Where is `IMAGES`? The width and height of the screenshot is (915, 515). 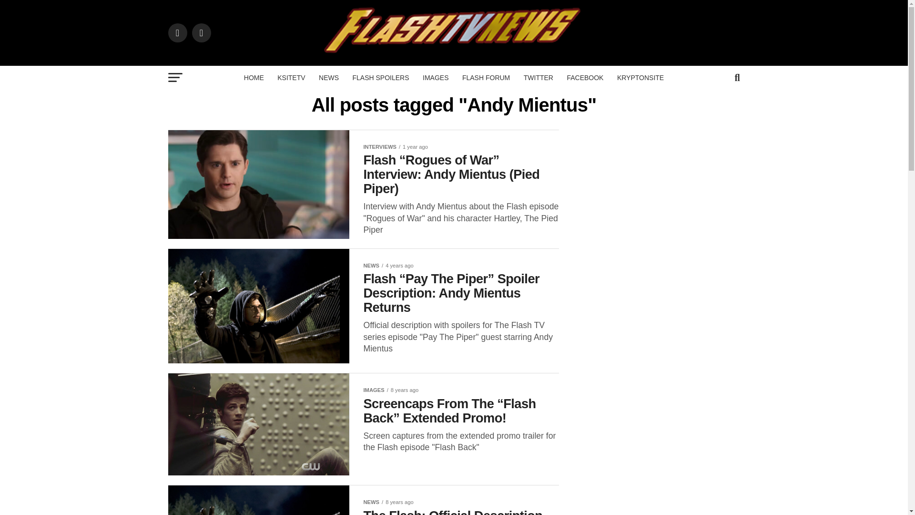
IMAGES is located at coordinates (436, 77).